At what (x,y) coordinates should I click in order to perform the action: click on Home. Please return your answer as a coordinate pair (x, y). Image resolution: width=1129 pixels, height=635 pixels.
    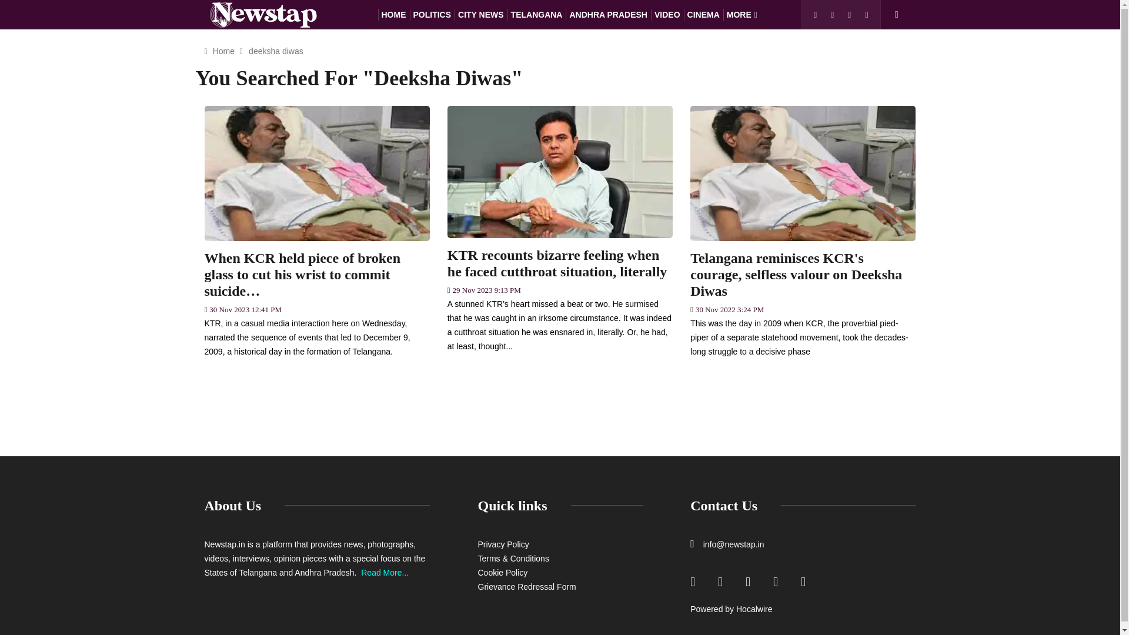
    Looking at the image, I should click on (223, 51).